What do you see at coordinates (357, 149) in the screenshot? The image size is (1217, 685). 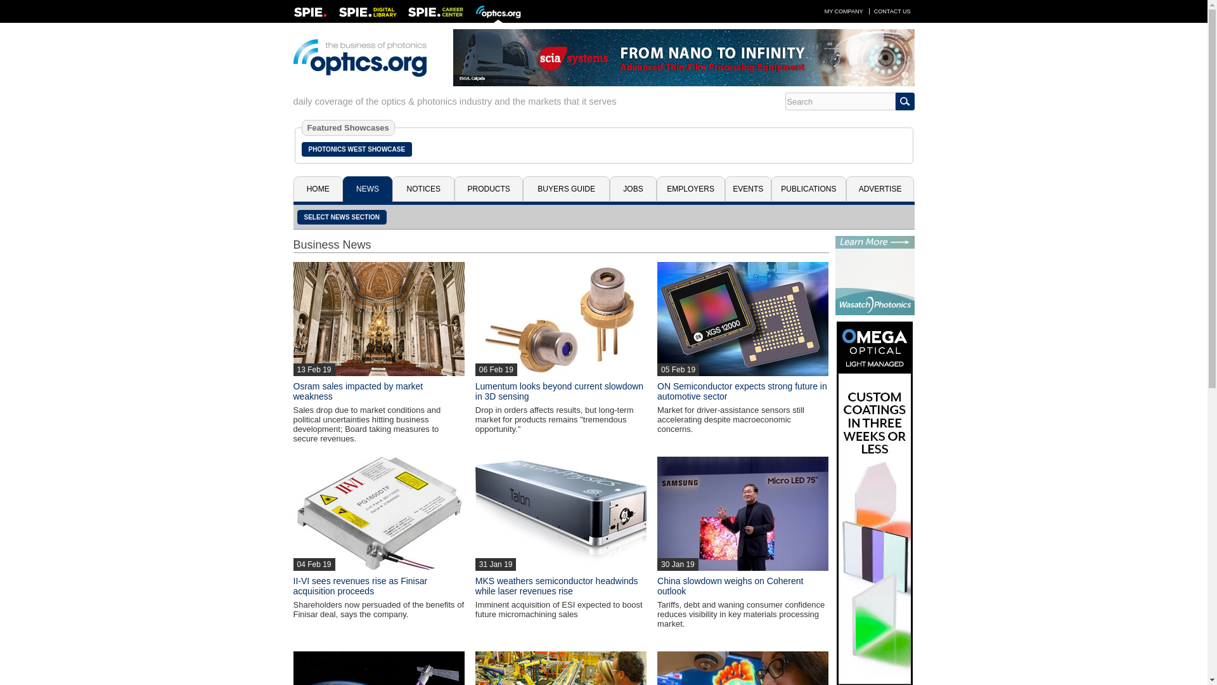 I see `PHOTONICS WEST SHOWCASE` at bounding box center [357, 149].